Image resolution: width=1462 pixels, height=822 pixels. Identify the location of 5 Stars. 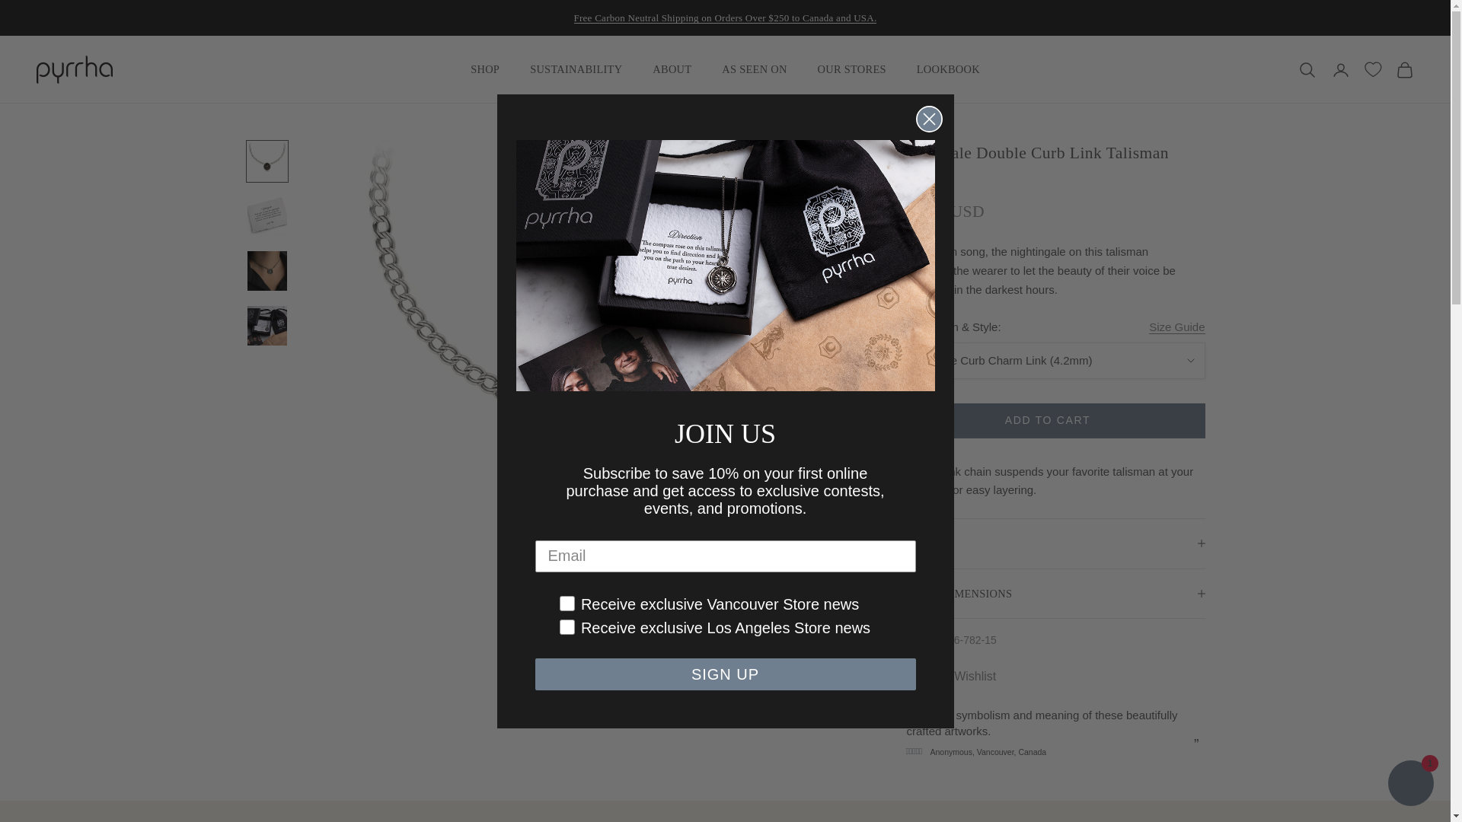
(1223, 735).